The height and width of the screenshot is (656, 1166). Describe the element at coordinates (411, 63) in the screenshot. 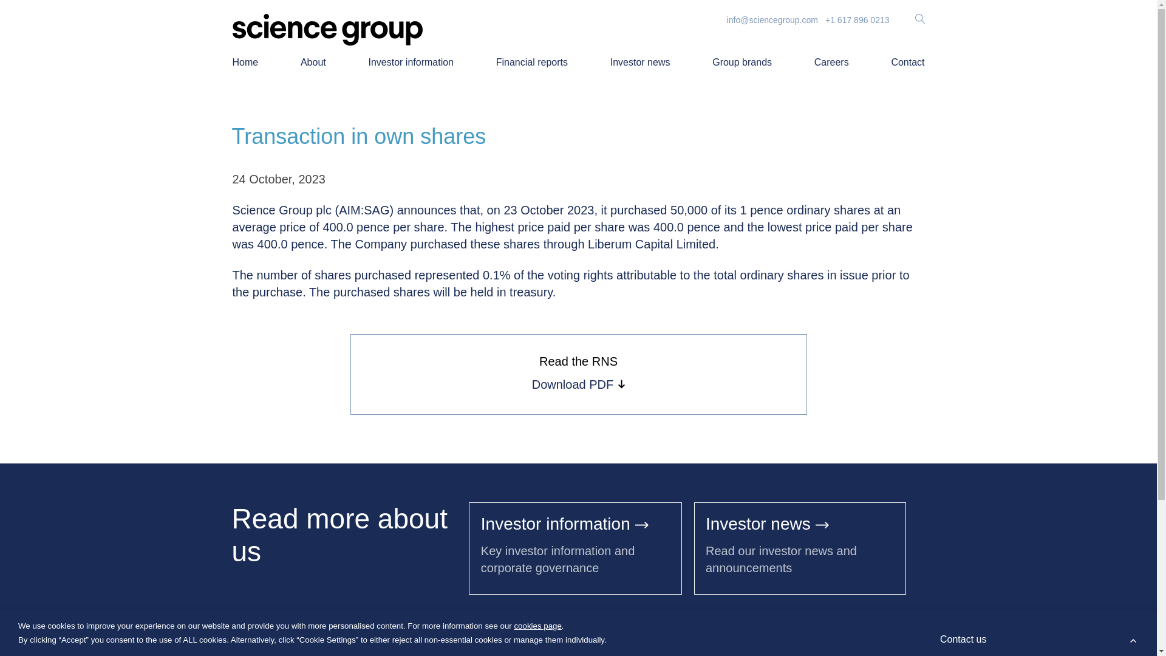

I see `Investor information` at that location.